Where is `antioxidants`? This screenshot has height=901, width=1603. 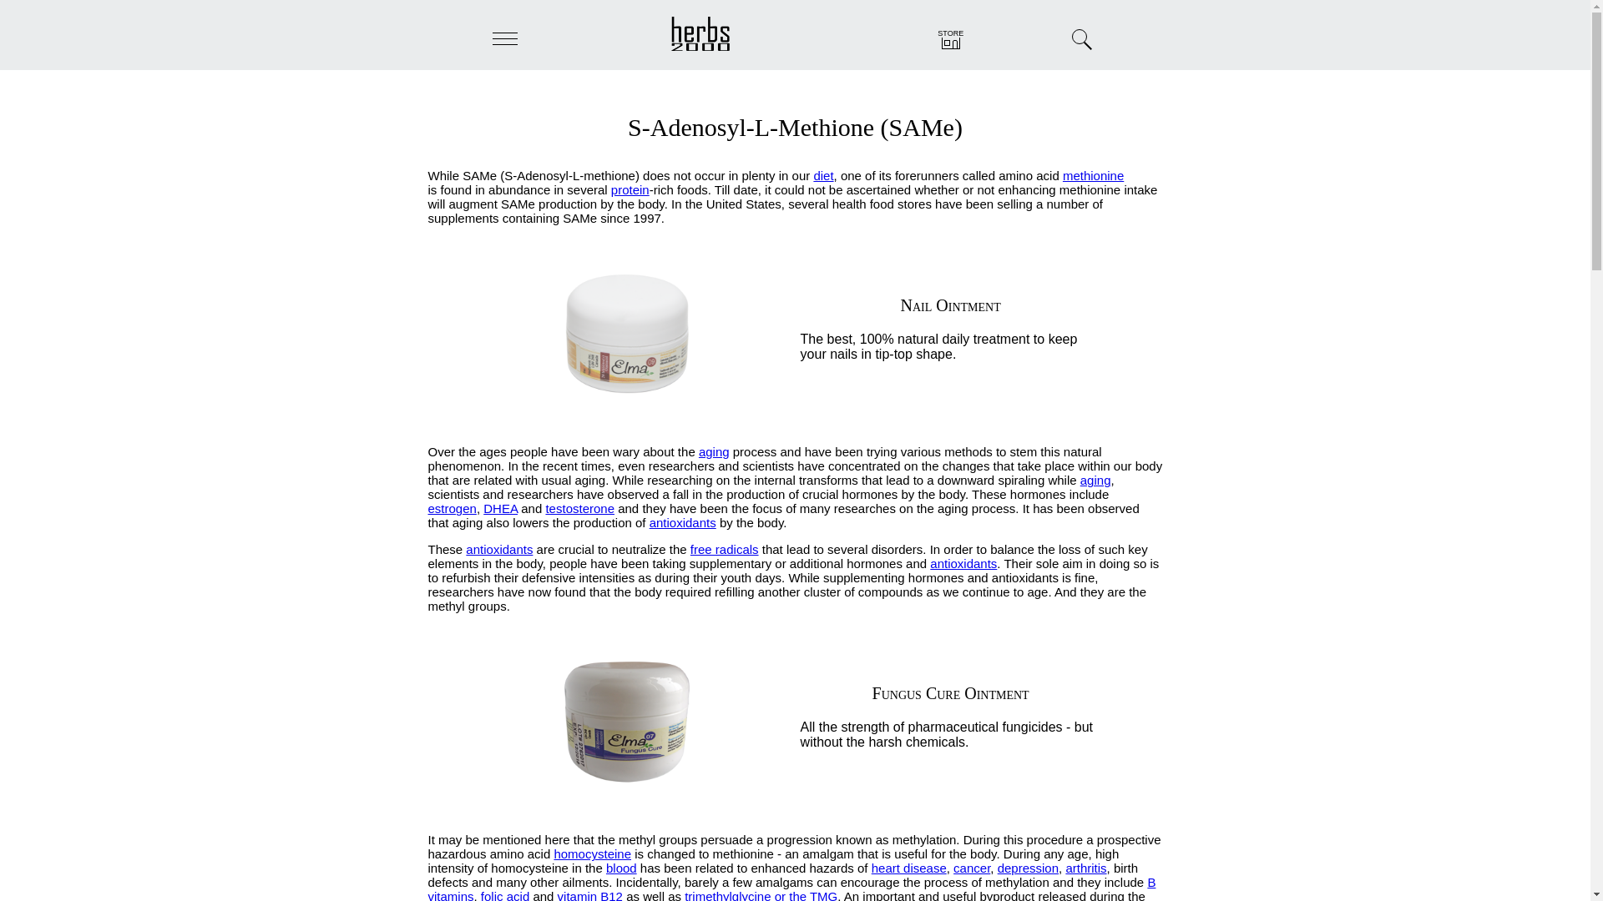
antioxidants is located at coordinates (683, 522).